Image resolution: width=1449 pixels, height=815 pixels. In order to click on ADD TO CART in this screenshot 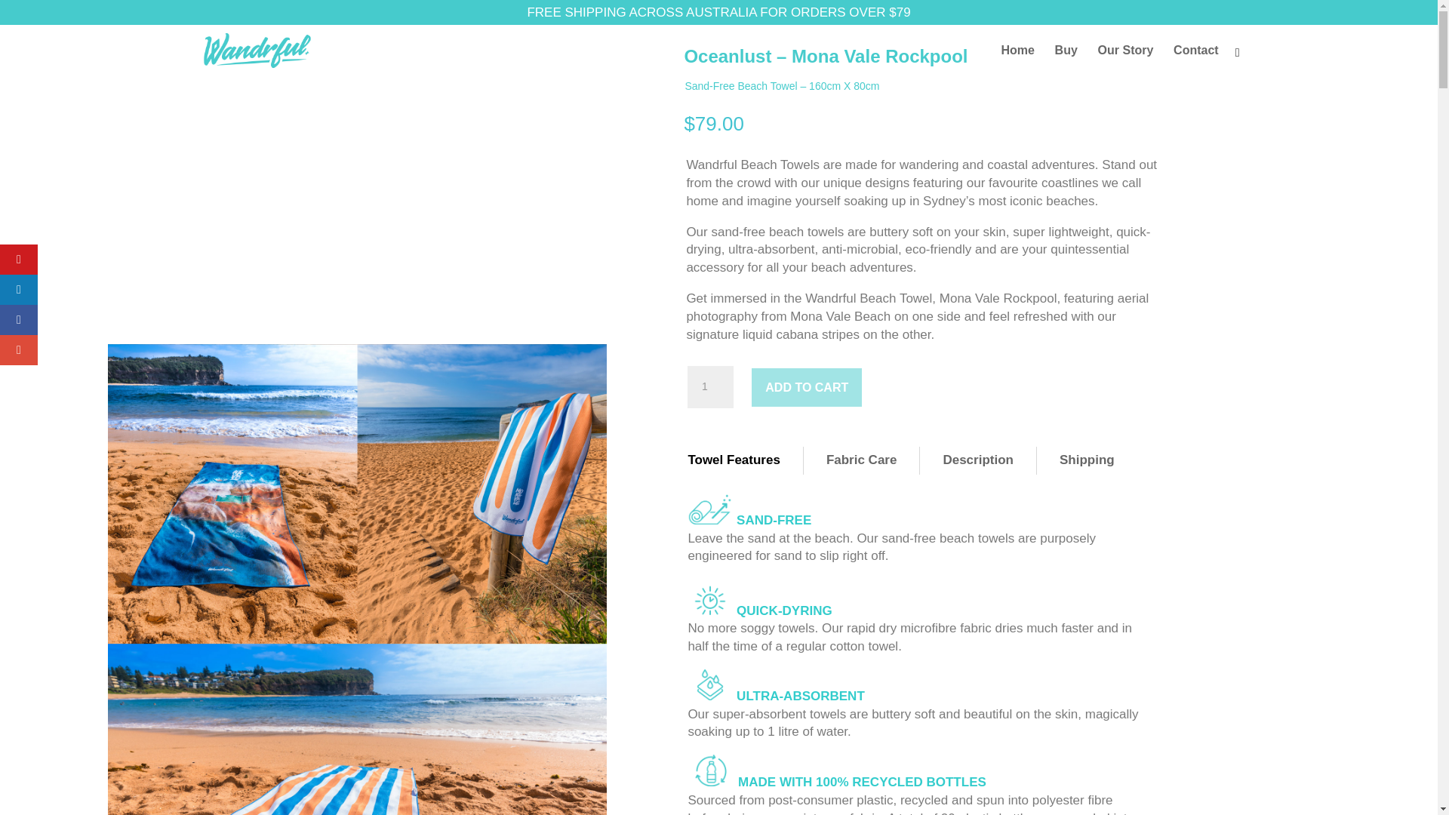, I will do `click(807, 387)`.